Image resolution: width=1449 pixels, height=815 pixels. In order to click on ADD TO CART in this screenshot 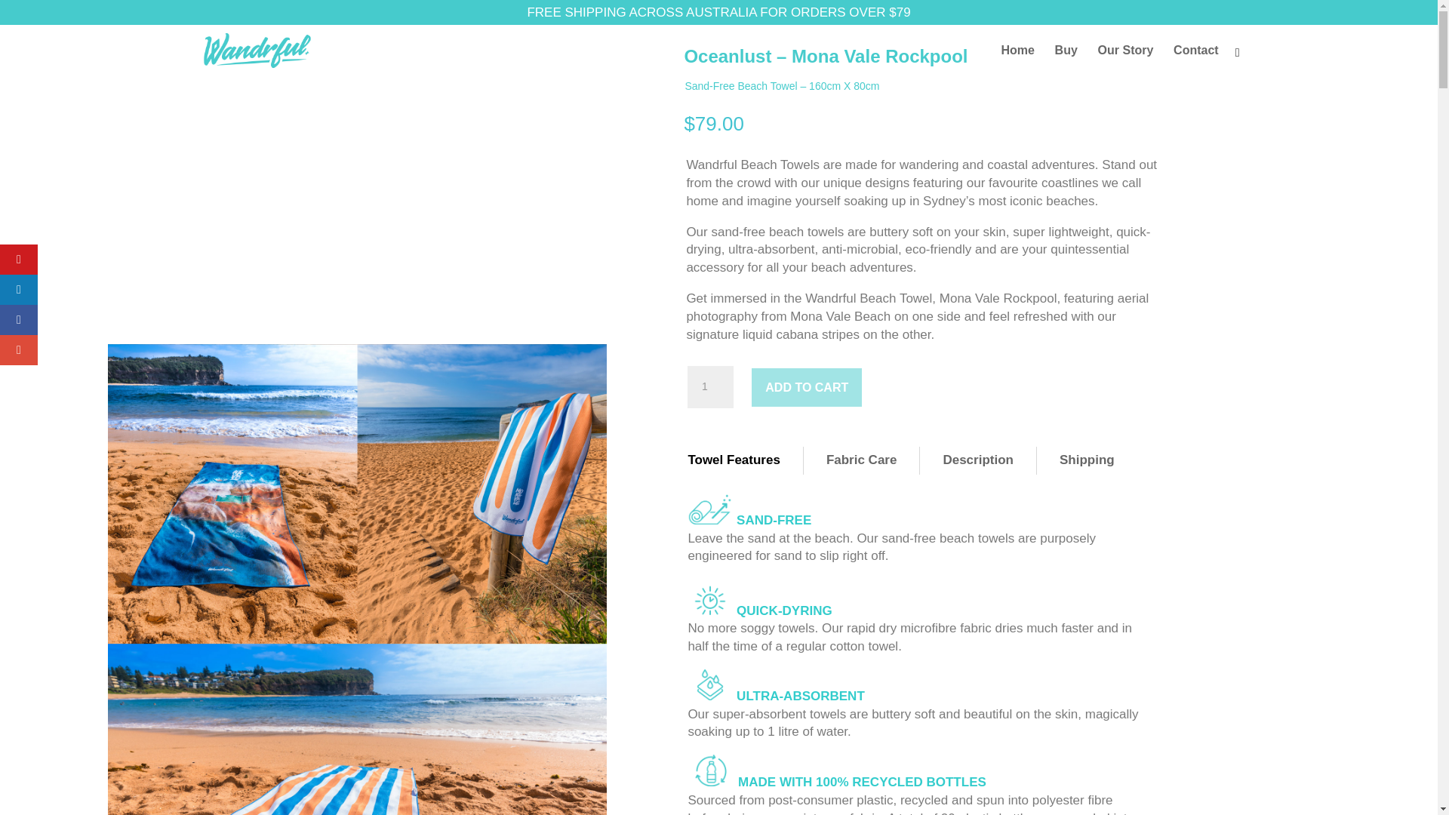, I will do `click(807, 387)`.